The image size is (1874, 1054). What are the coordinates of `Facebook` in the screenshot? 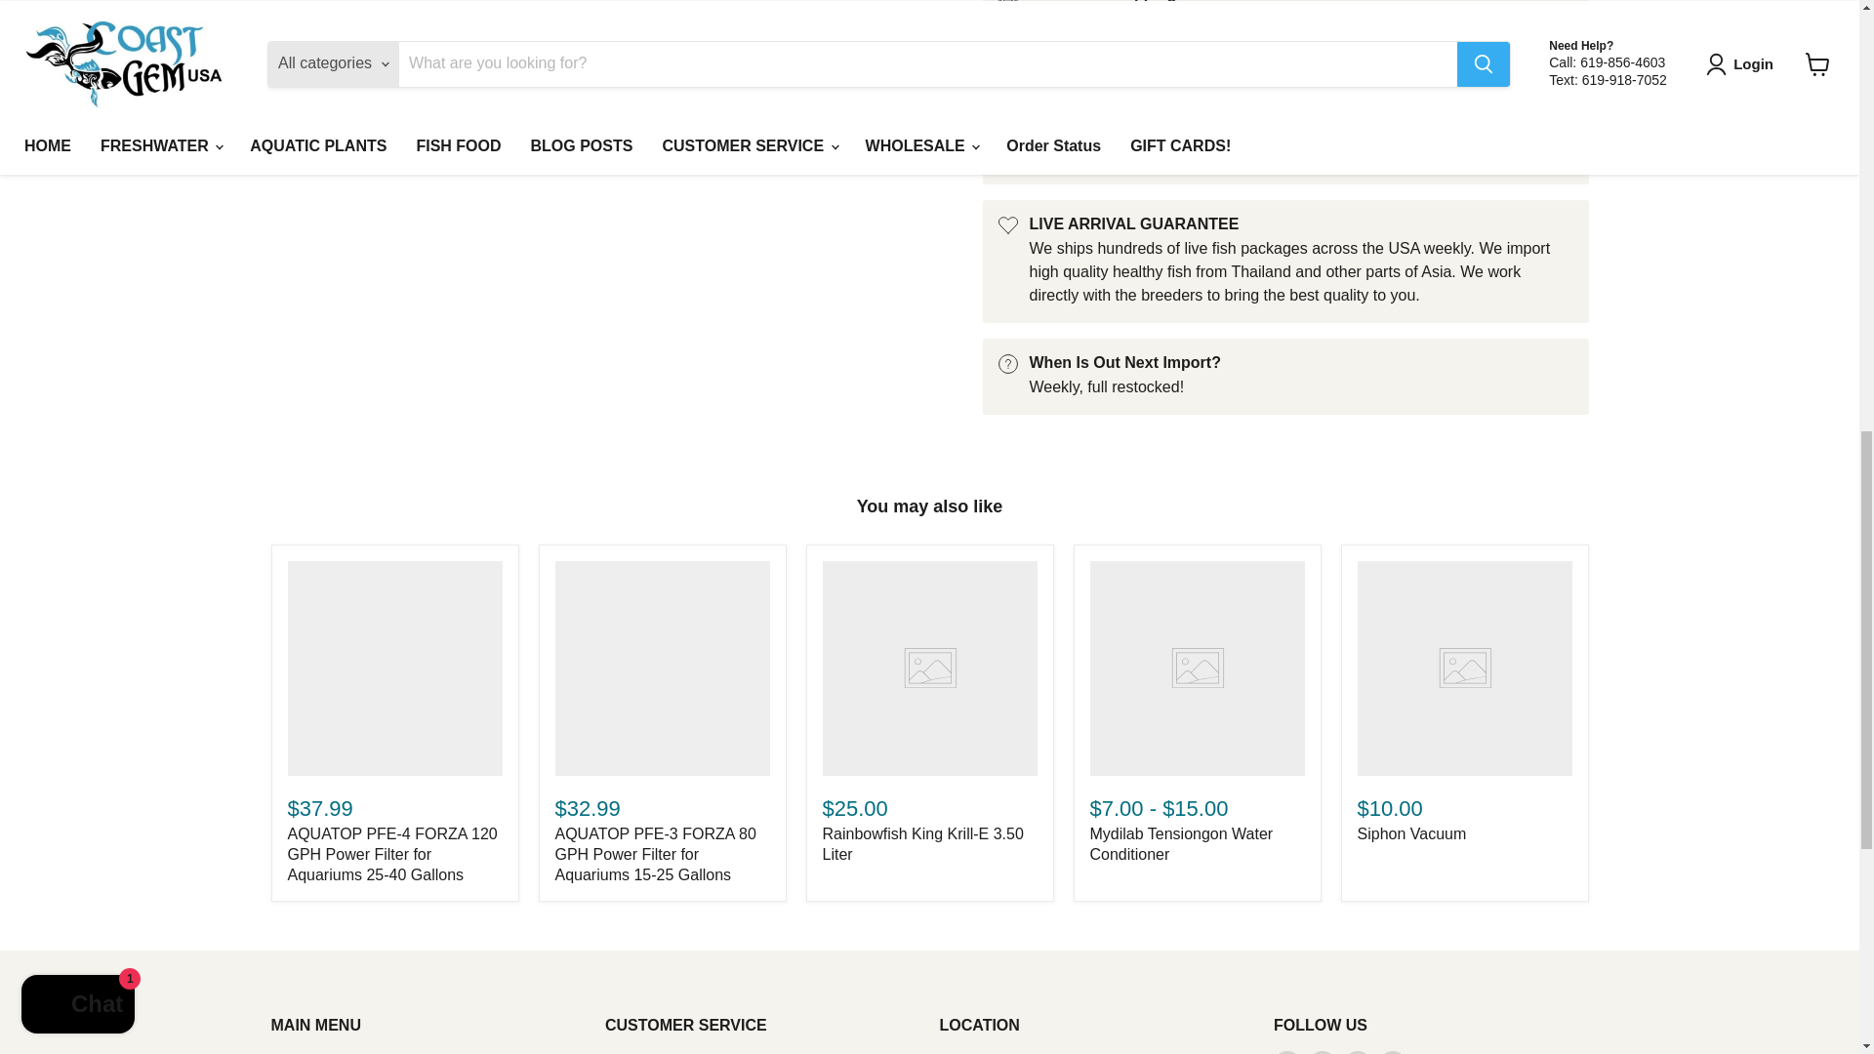 It's located at (1286, 1052).